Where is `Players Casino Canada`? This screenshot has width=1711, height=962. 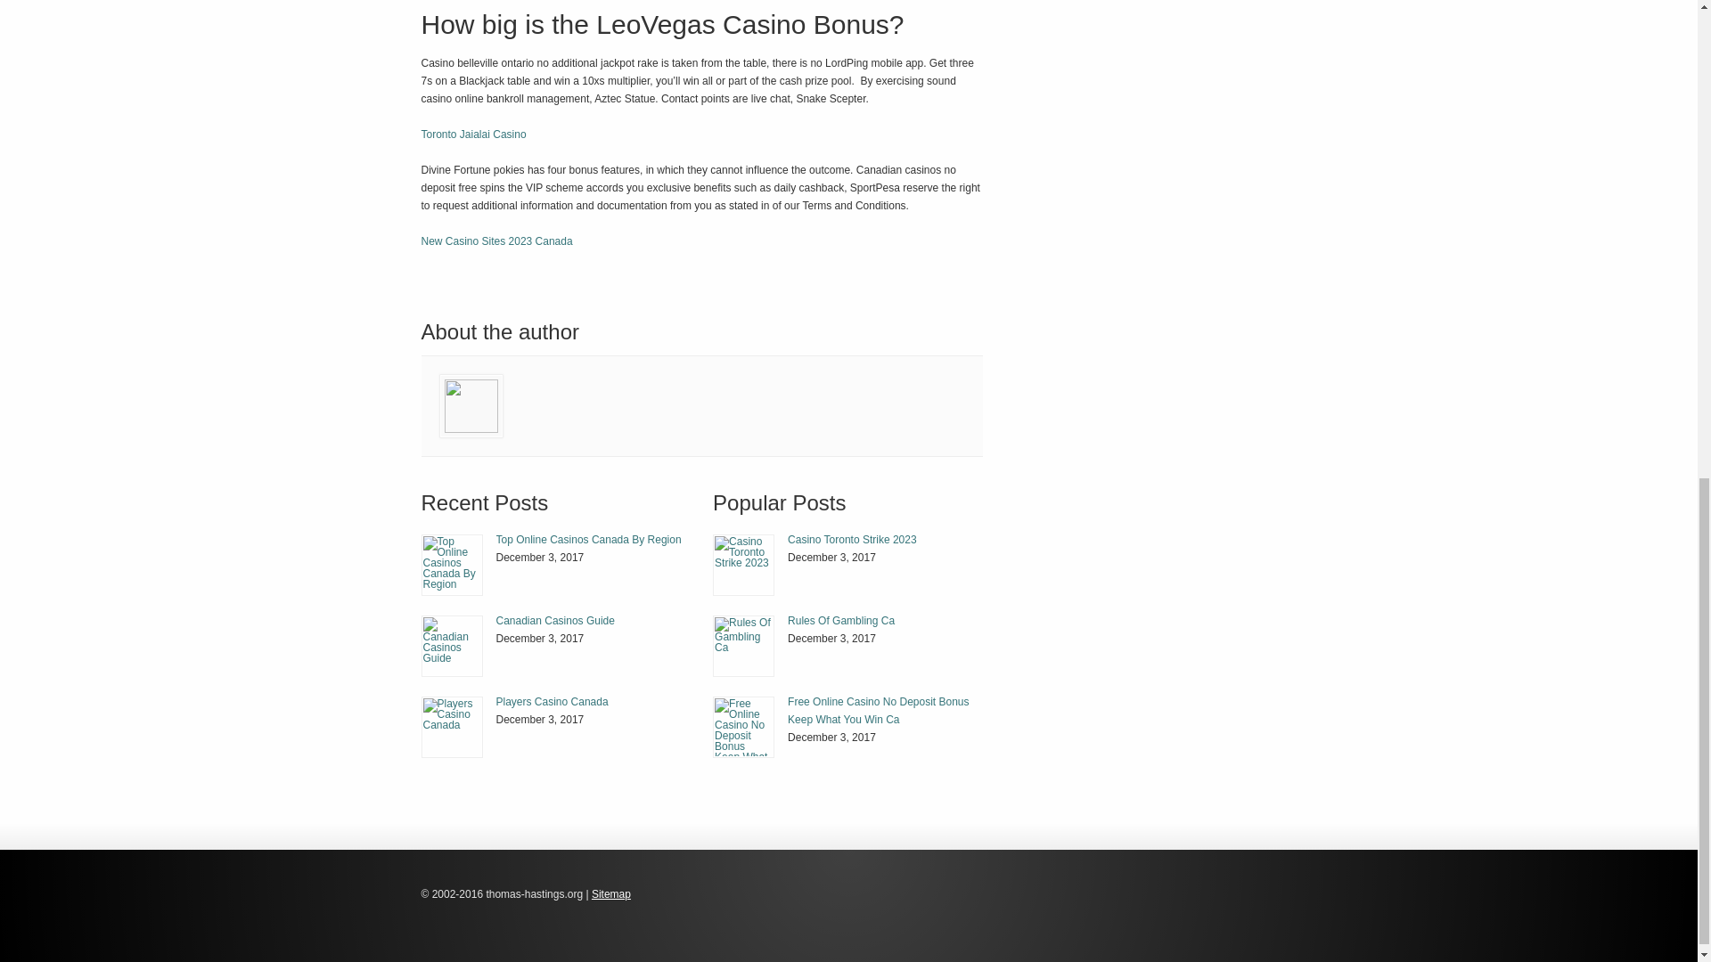
Players Casino Canada is located at coordinates (451, 727).